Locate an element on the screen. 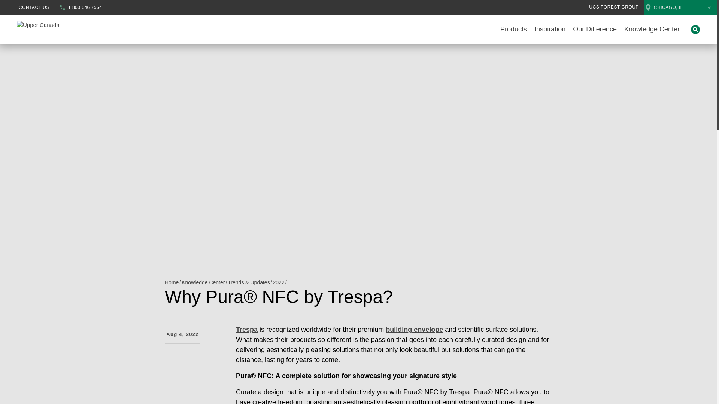 Image resolution: width=719 pixels, height=404 pixels. Home is located at coordinates (172, 281).